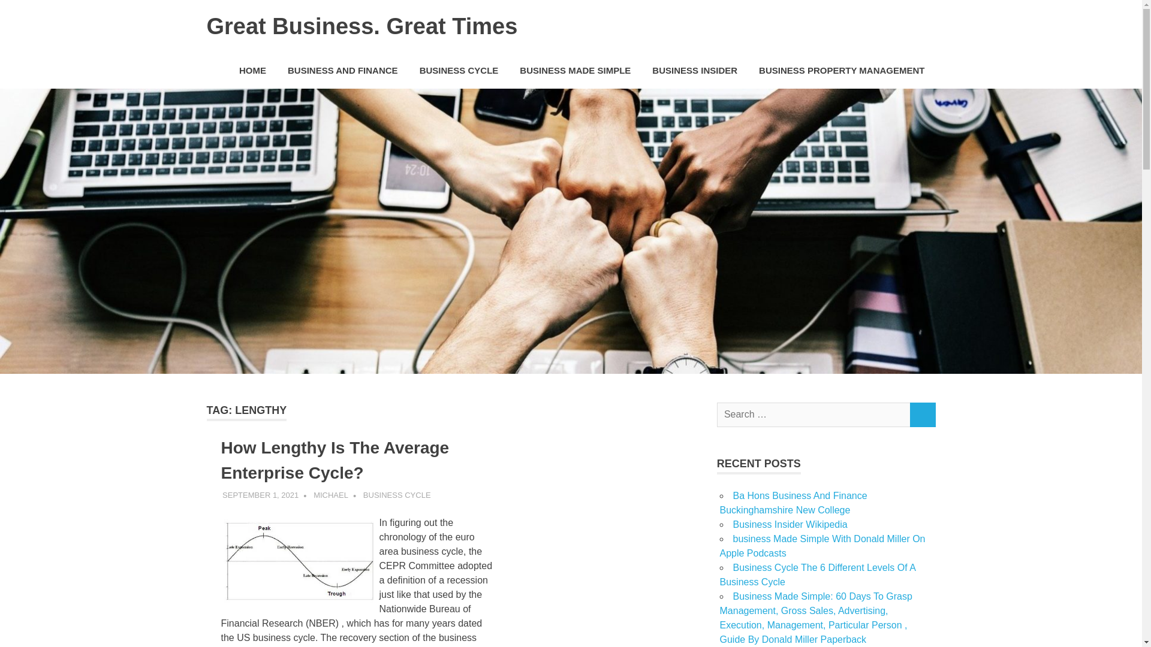 The height and width of the screenshot is (647, 1151). What do you see at coordinates (817, 574) in the screenshot?
I see `Business Cycle The 6 Different Levels Of A Business Cycle` at bounding box center [817, 574].